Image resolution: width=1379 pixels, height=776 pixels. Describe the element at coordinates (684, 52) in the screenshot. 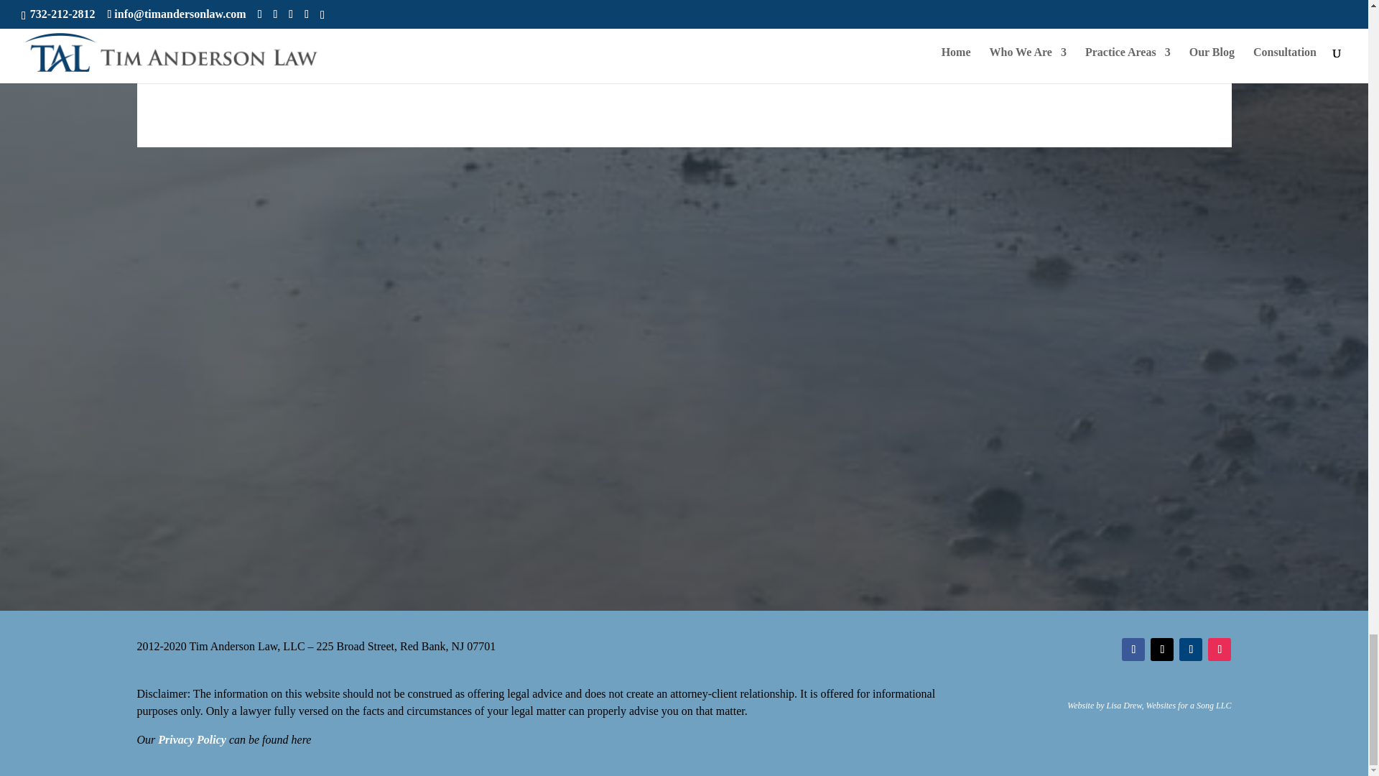

I see `TAL LOGO2` at that location.